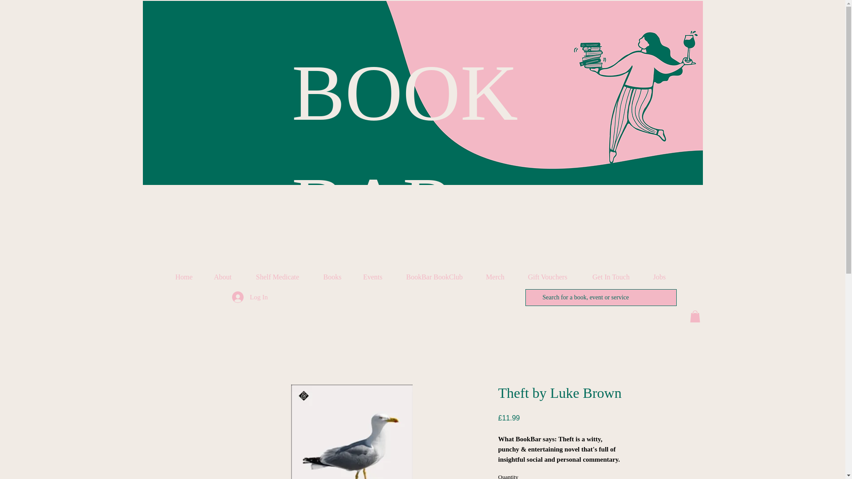 Image resolution: width=852 pixels, height=479 pixels. I want to click on Get In Touch, so click(611, 277).